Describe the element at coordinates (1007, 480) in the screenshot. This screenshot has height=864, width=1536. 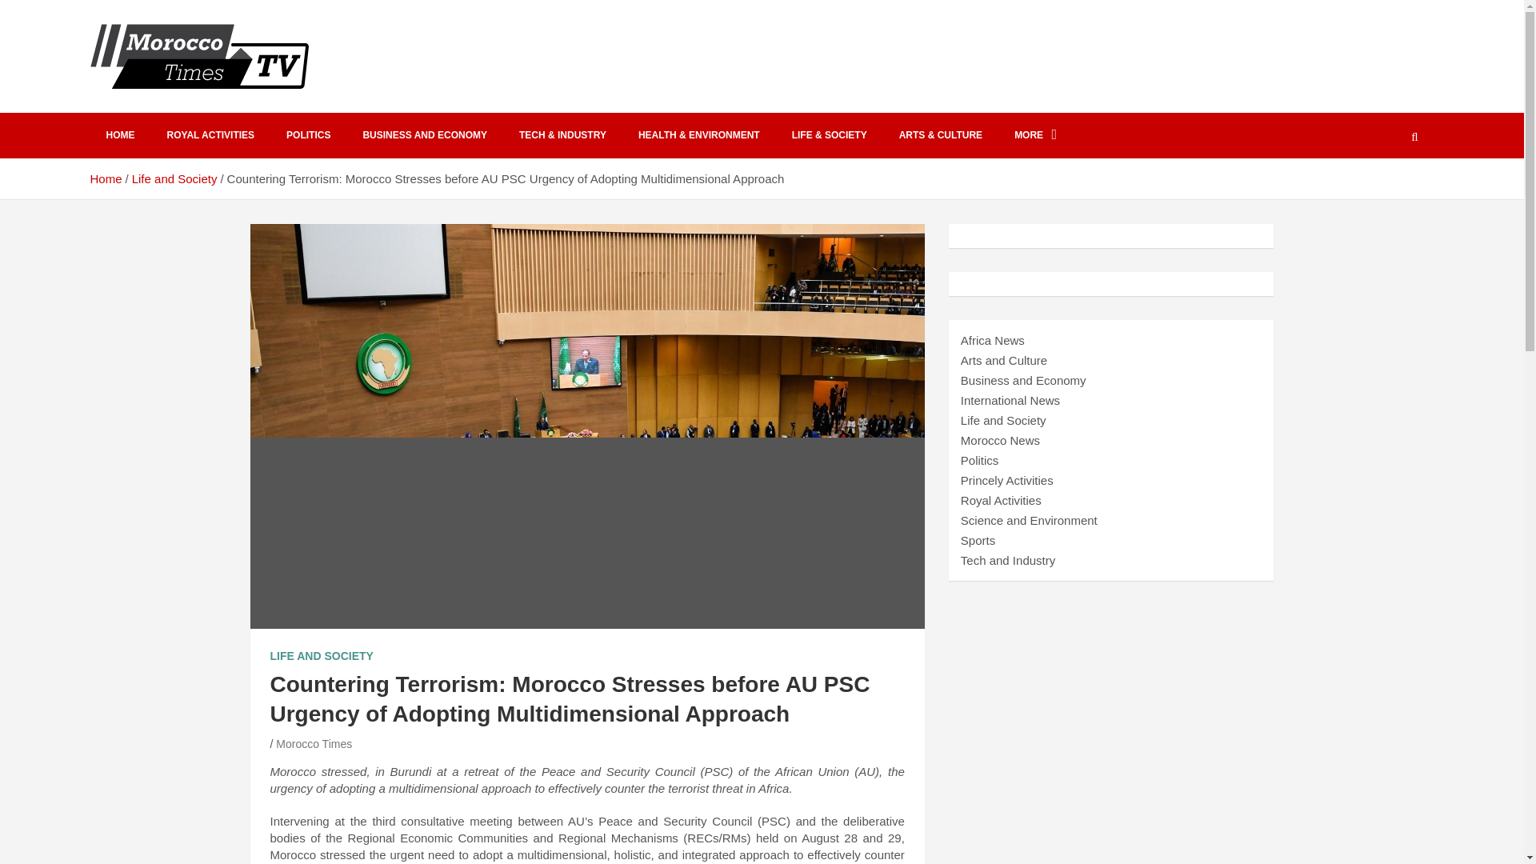
I see `Princely Activities` at that location.